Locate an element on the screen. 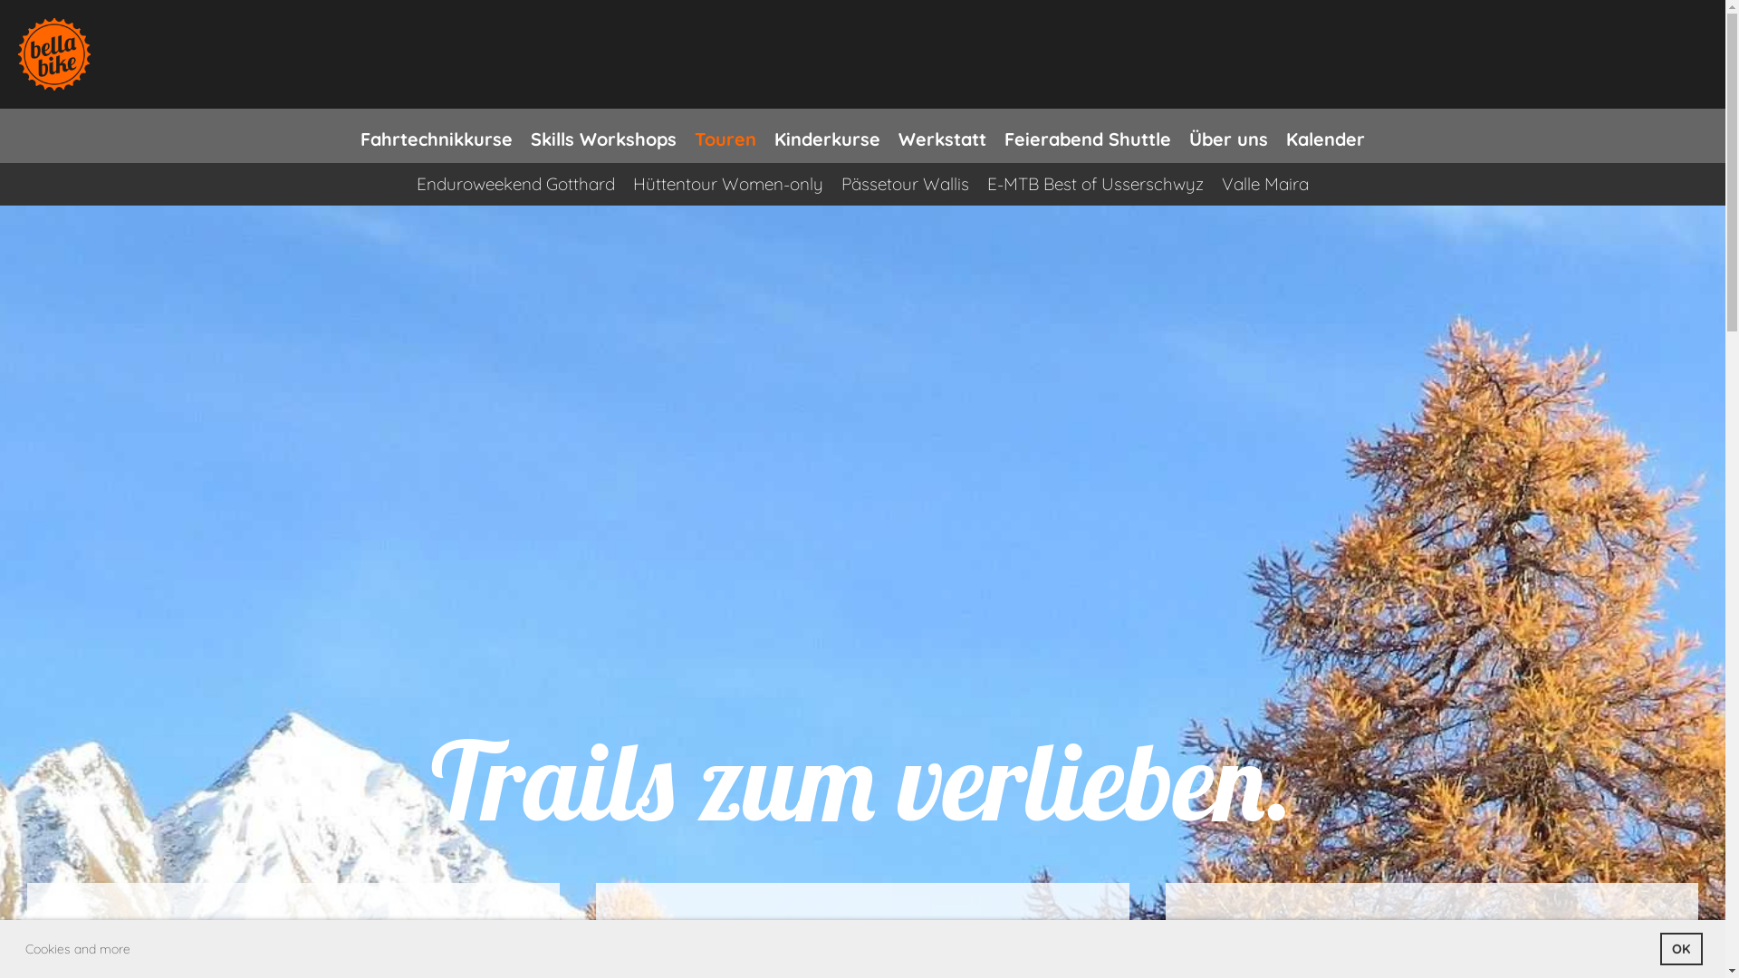 Image resolution: width=1739 pixels, height=978 pixels. Kinderkurse is located at coordinates (828, 136).